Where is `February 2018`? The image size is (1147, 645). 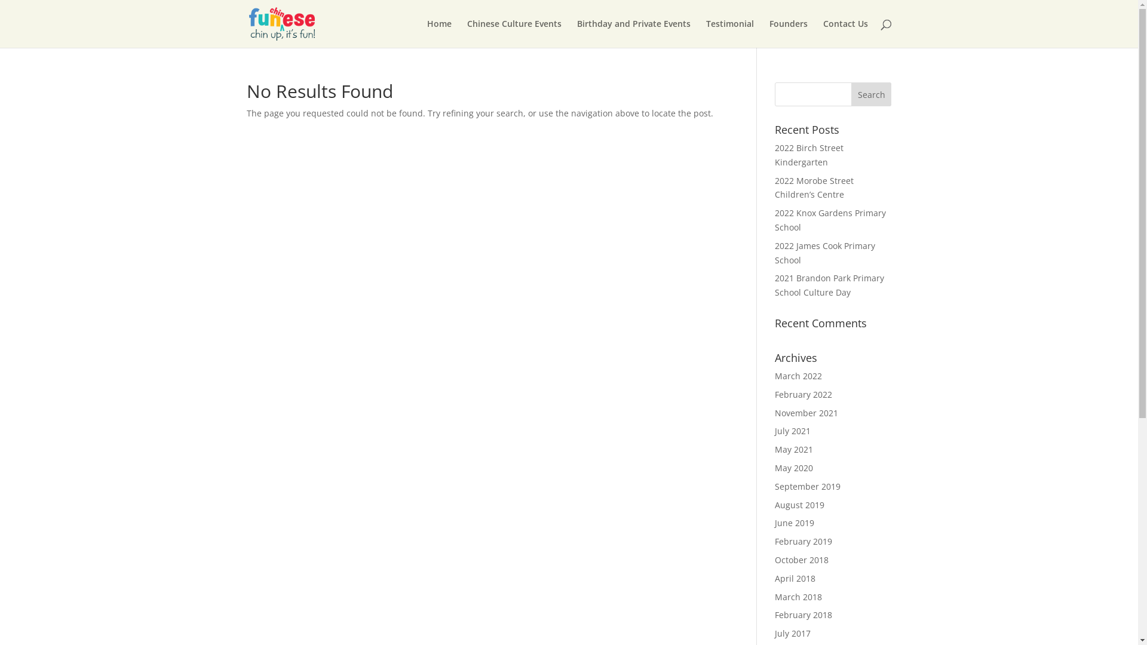 February 2018 is located at coordinates (803, 615).